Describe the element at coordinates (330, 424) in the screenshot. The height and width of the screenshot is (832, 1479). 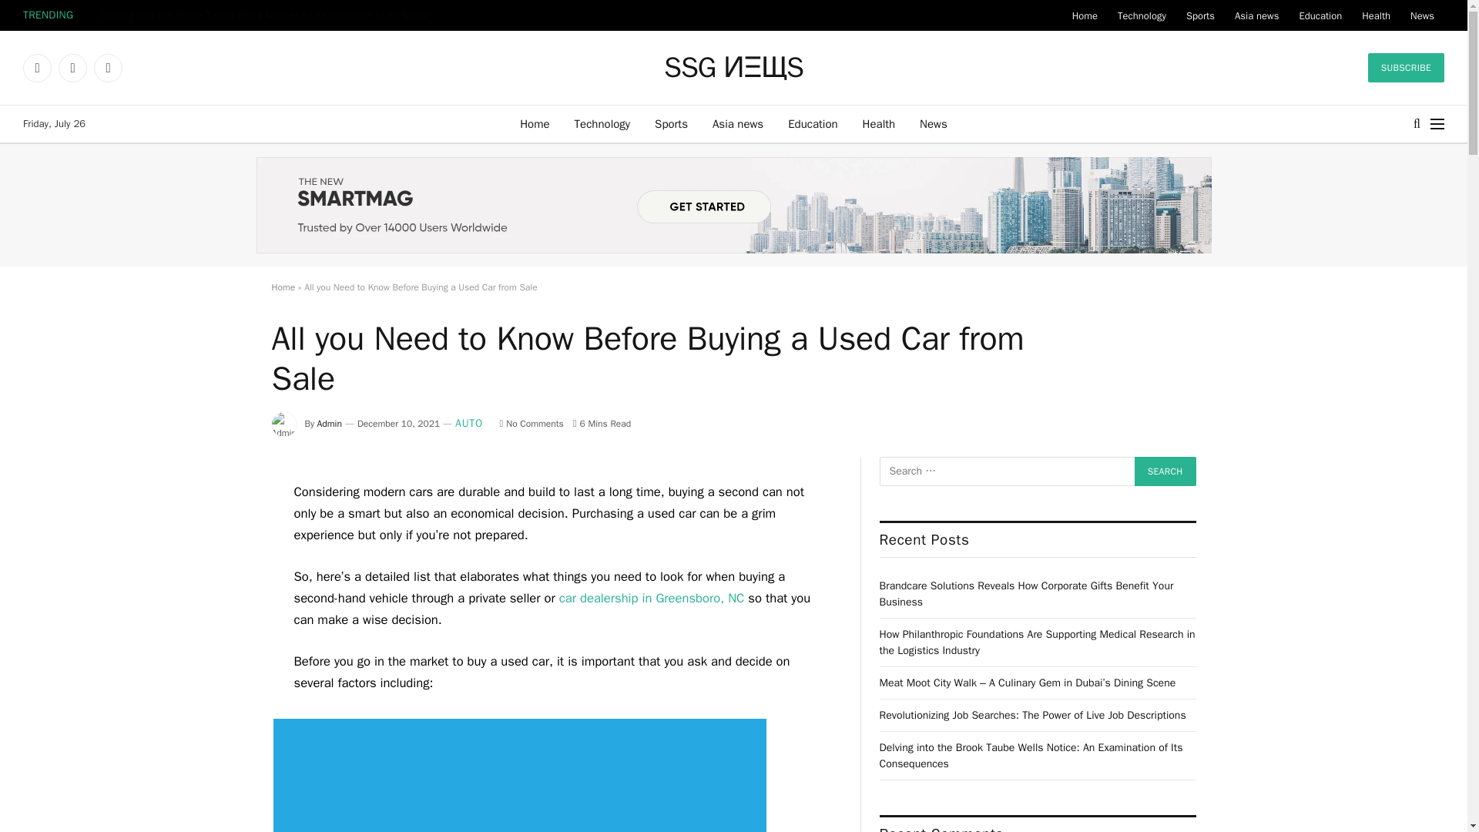
I see `Posts by Admin` at that location.